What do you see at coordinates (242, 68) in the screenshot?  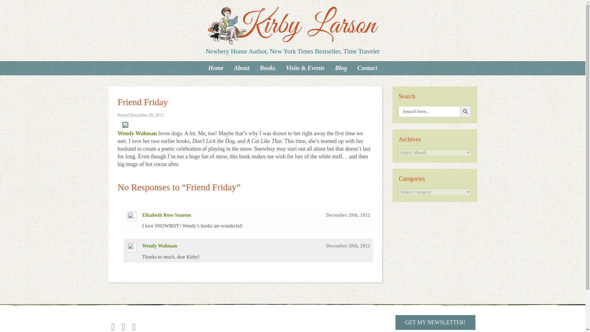 I see `About` at bounding box center [242, 68].